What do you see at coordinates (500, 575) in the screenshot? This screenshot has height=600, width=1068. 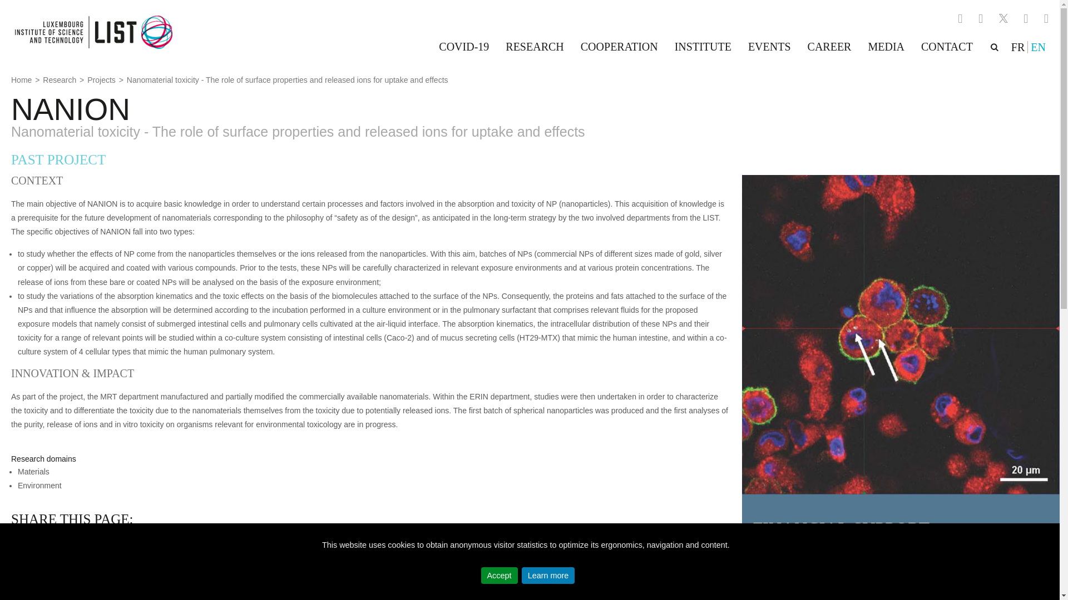 I see `Accept` at bounding box center [500, 575].